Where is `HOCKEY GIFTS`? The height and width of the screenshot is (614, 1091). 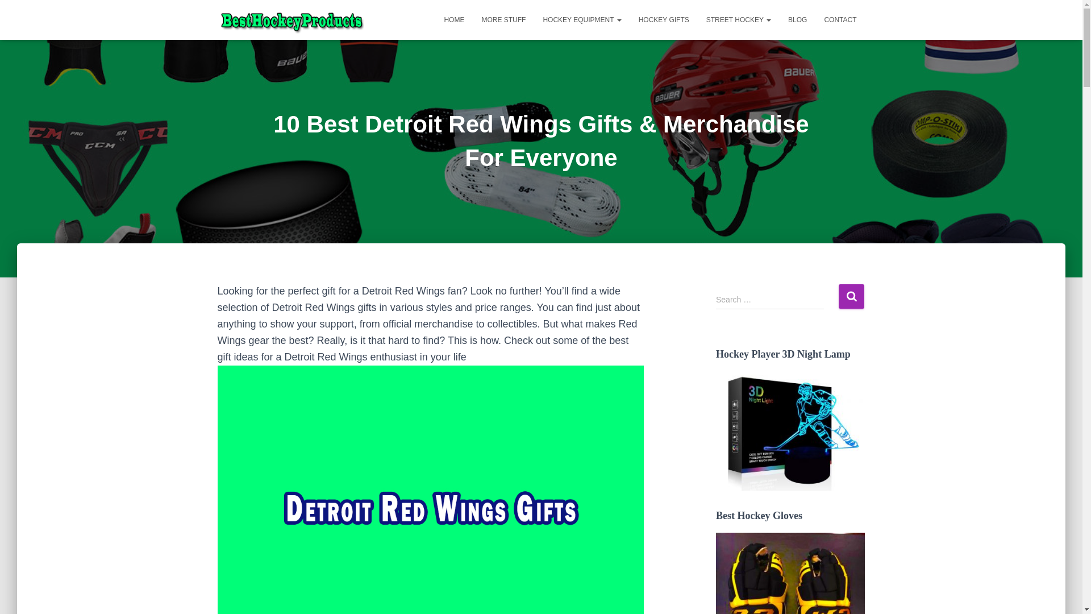
HOCKEY GIFTS is located at coordinates (664, 19).